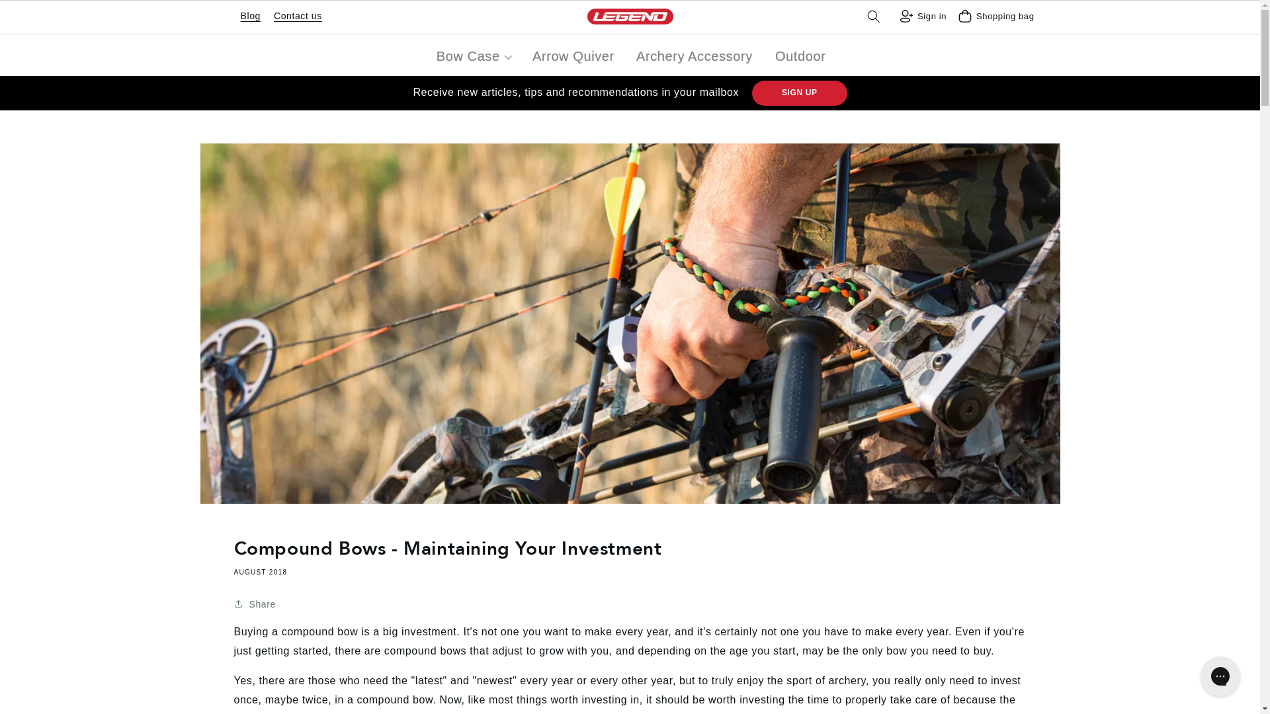 Image resolution: width=1270 pixels, height=714 pixels. I want to click on Gorgias live chat messenger, so click(1220, 676).